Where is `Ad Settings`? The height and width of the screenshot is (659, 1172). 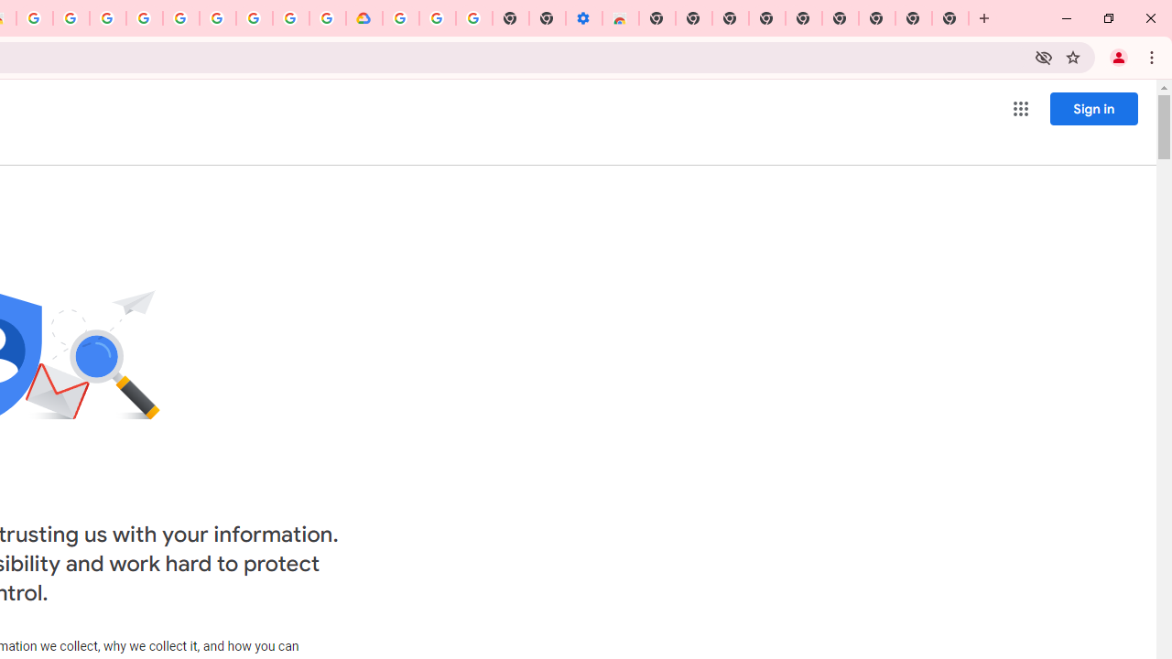 Ad Settings is located at coordinates (145, 18).